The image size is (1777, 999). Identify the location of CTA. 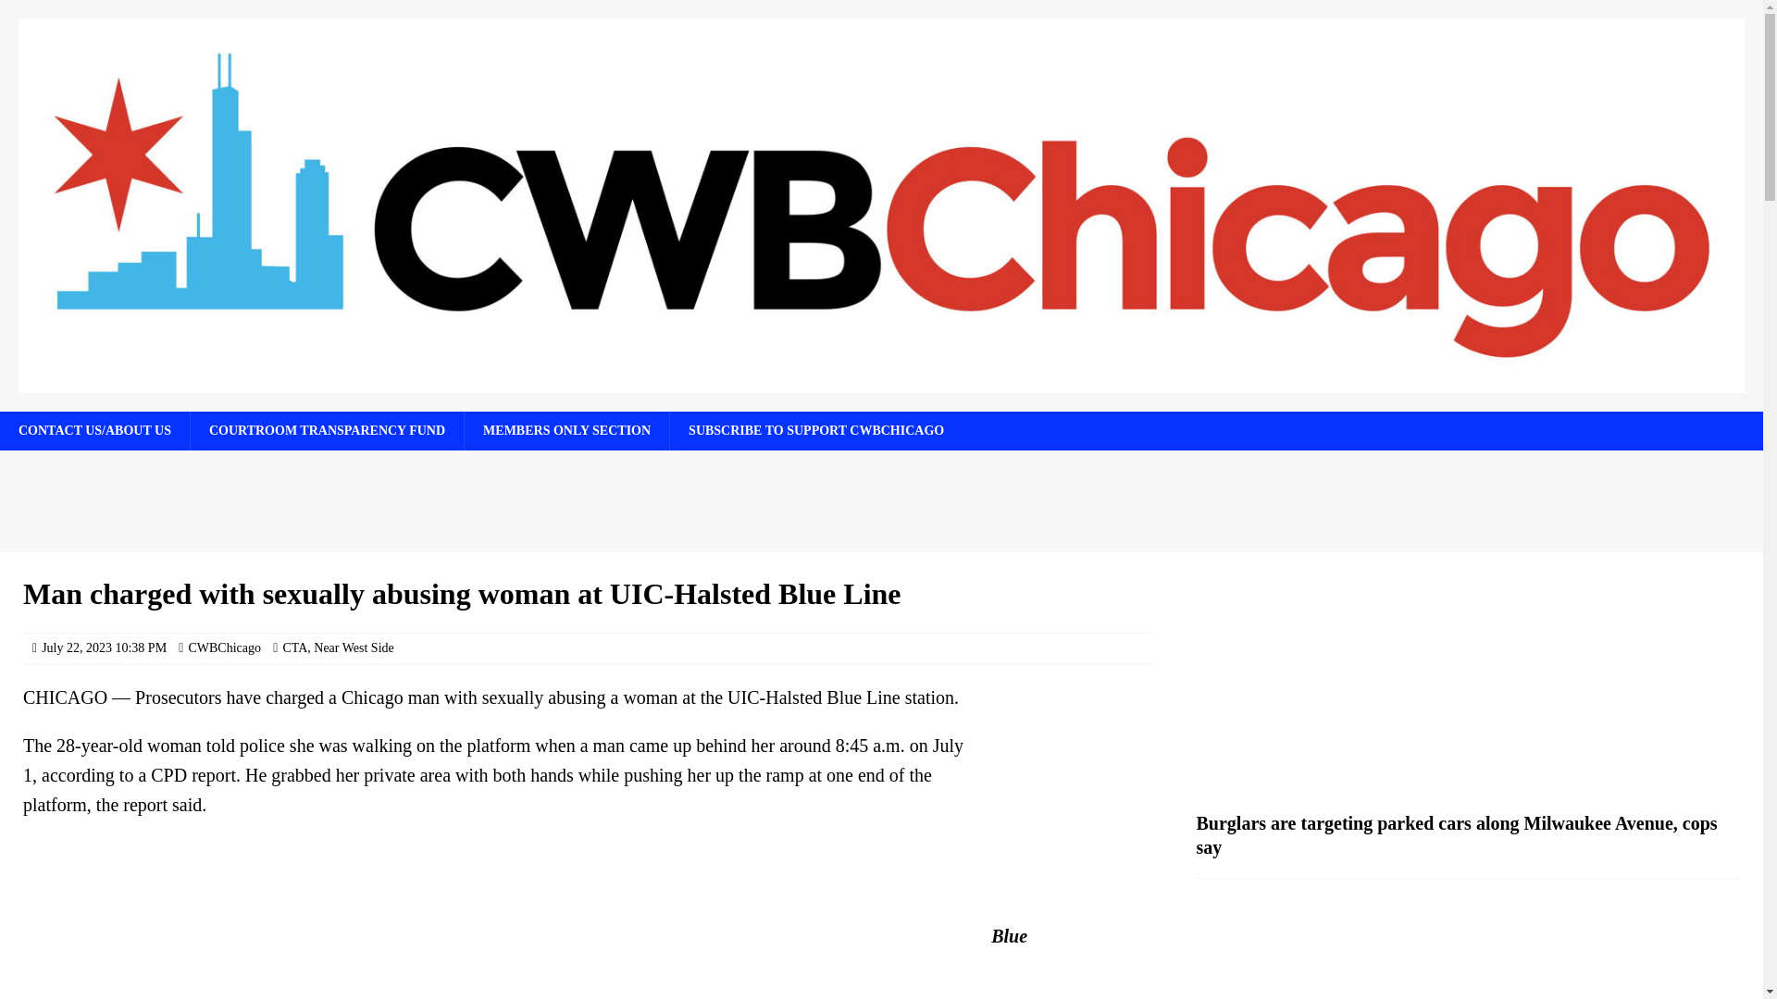
(294, 647).